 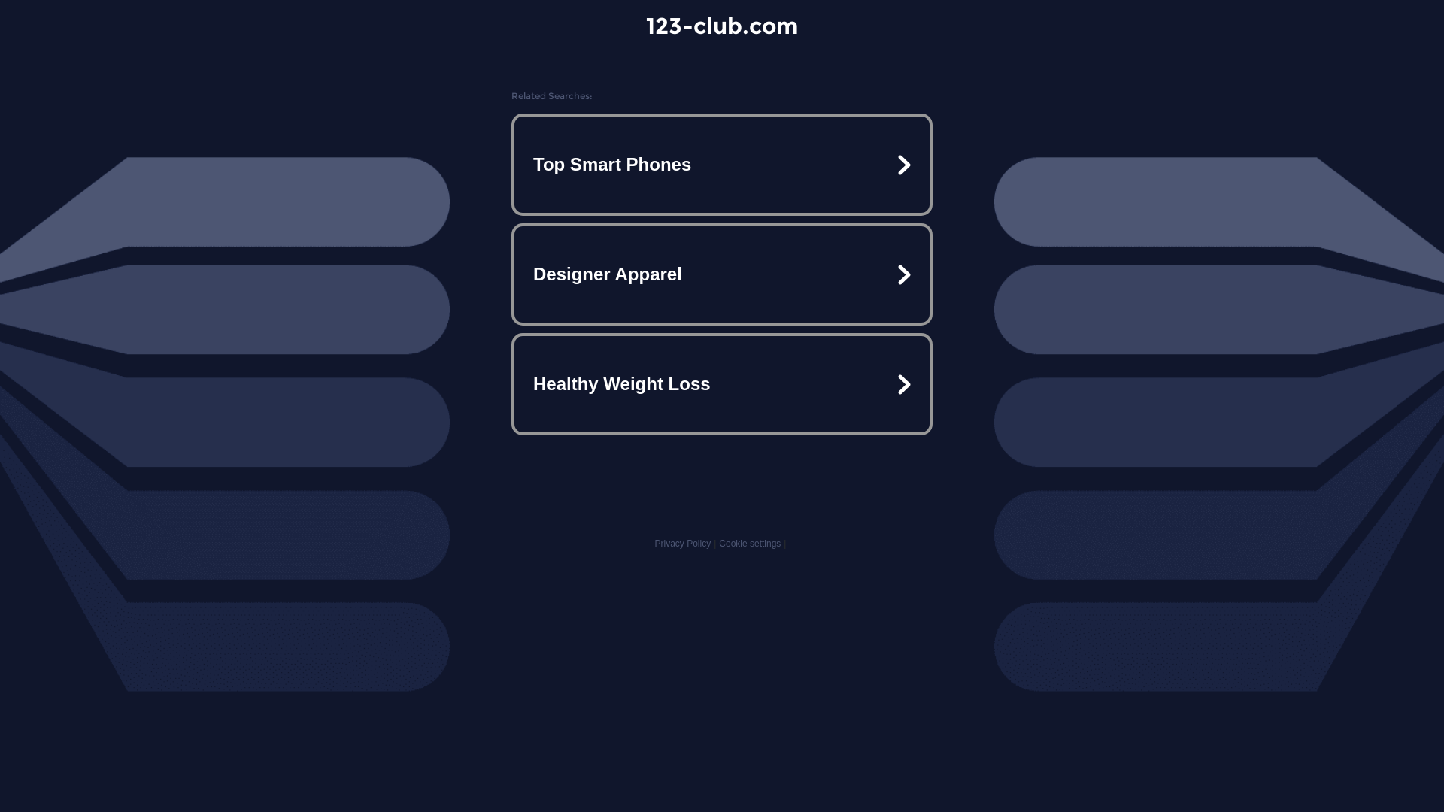 What do you see at coordinates (750, 544) in the screenshot?
I see `Cookie settings` at bounding box center [750, 544].